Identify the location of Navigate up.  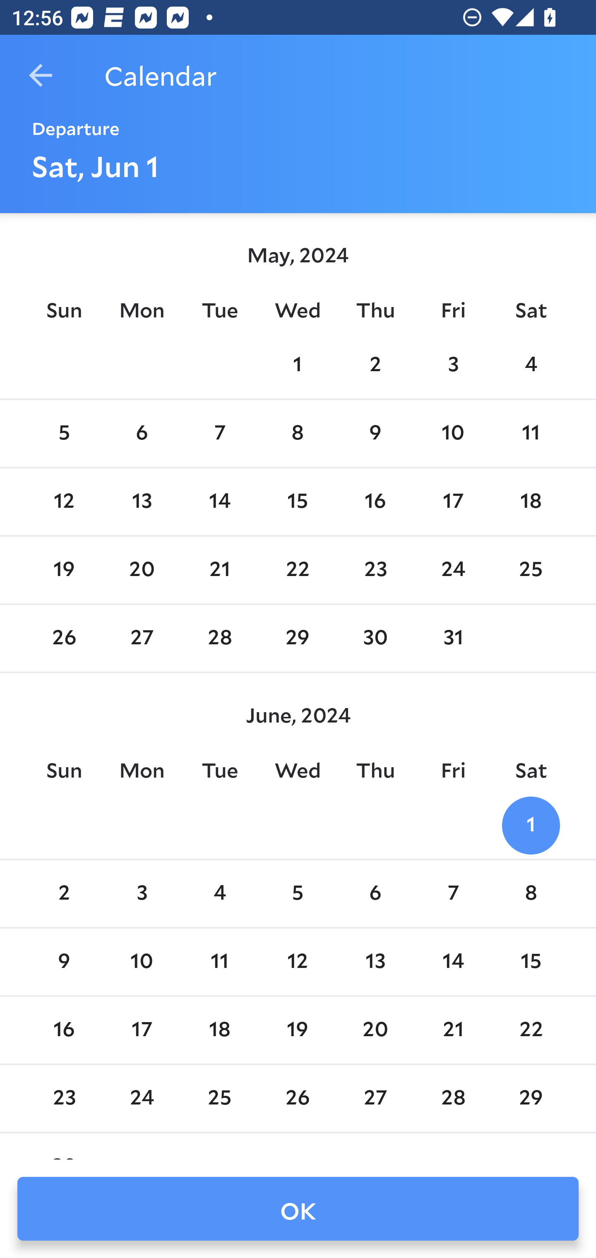
(41, 75).